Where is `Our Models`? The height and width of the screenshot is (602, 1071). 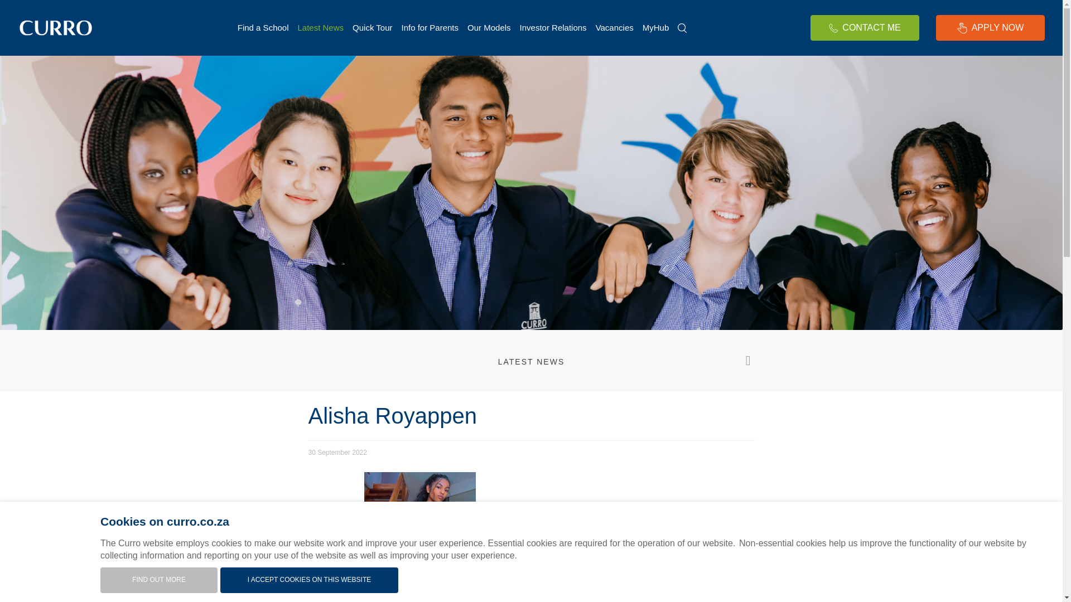 Our Models is located at coordinates (489, 28).